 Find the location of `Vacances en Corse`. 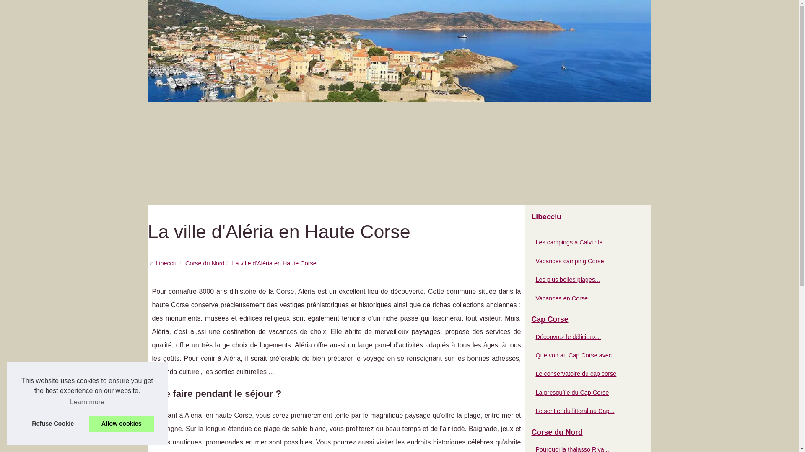

Vacances en Corse is located at coordinates (584, 298).